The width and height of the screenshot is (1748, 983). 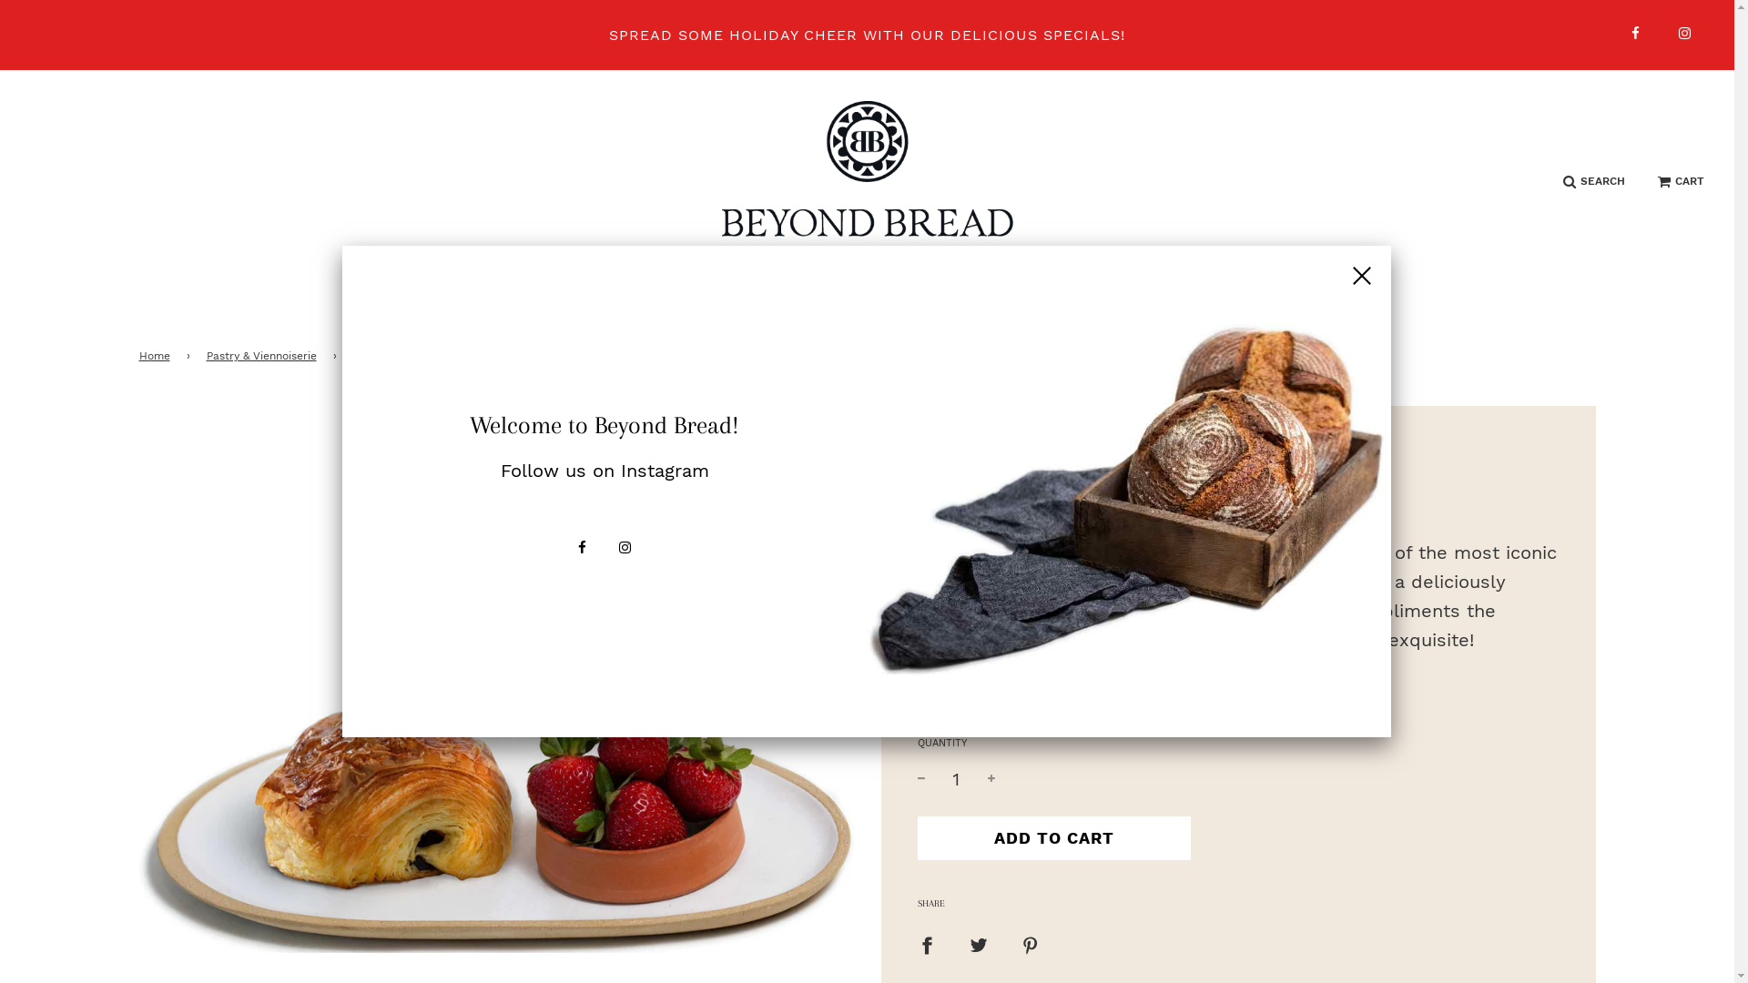 What do you see at coordinates (264, 357) in the screenshot?
I see `Pastry & Viennoiserie` at bounding box center [264, 357].